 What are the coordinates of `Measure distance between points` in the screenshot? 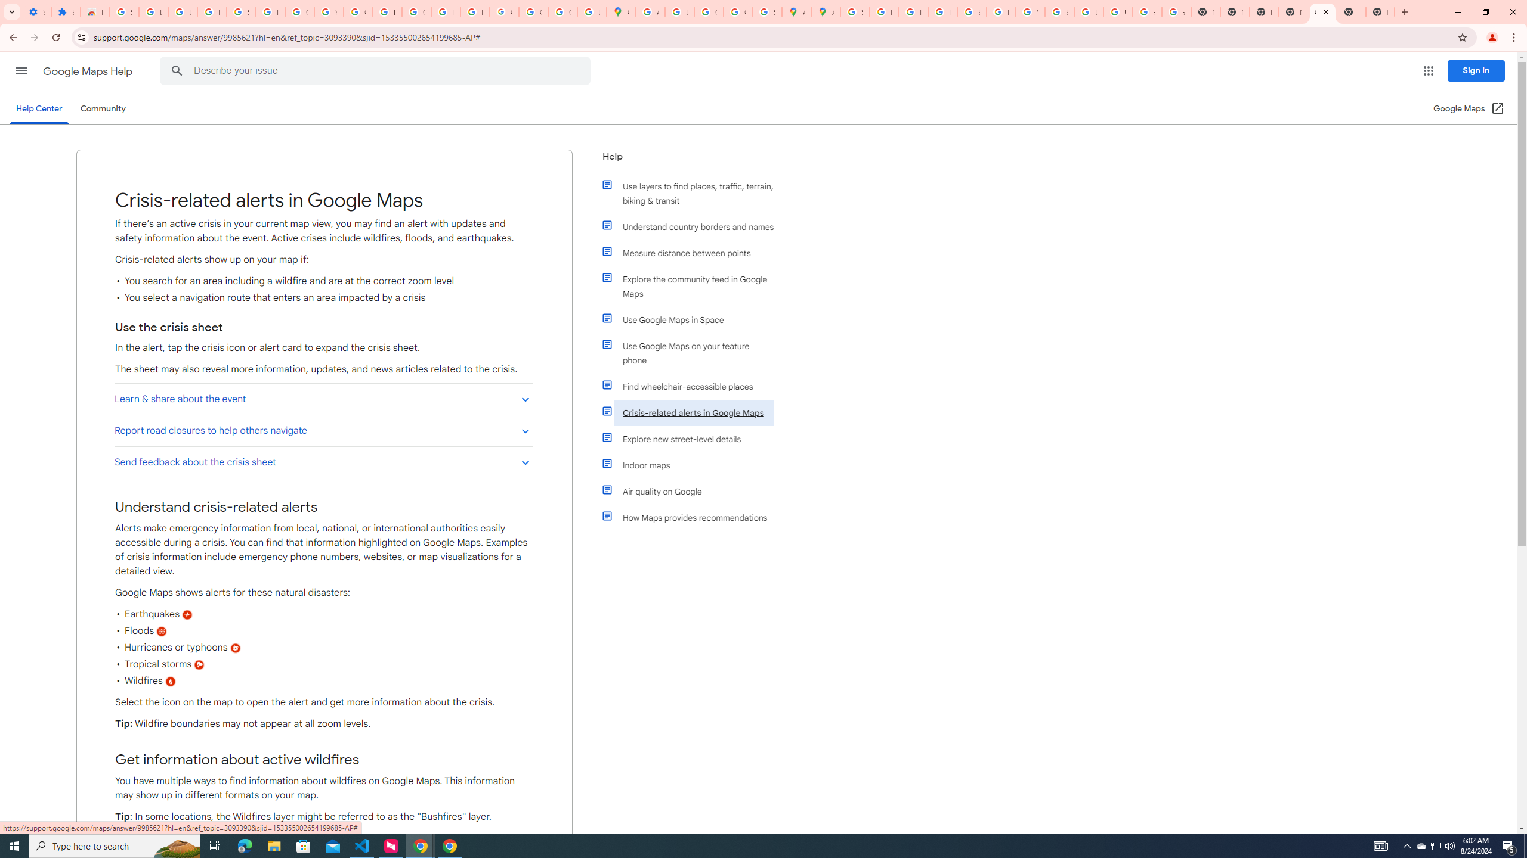 It's located at (694, 253).